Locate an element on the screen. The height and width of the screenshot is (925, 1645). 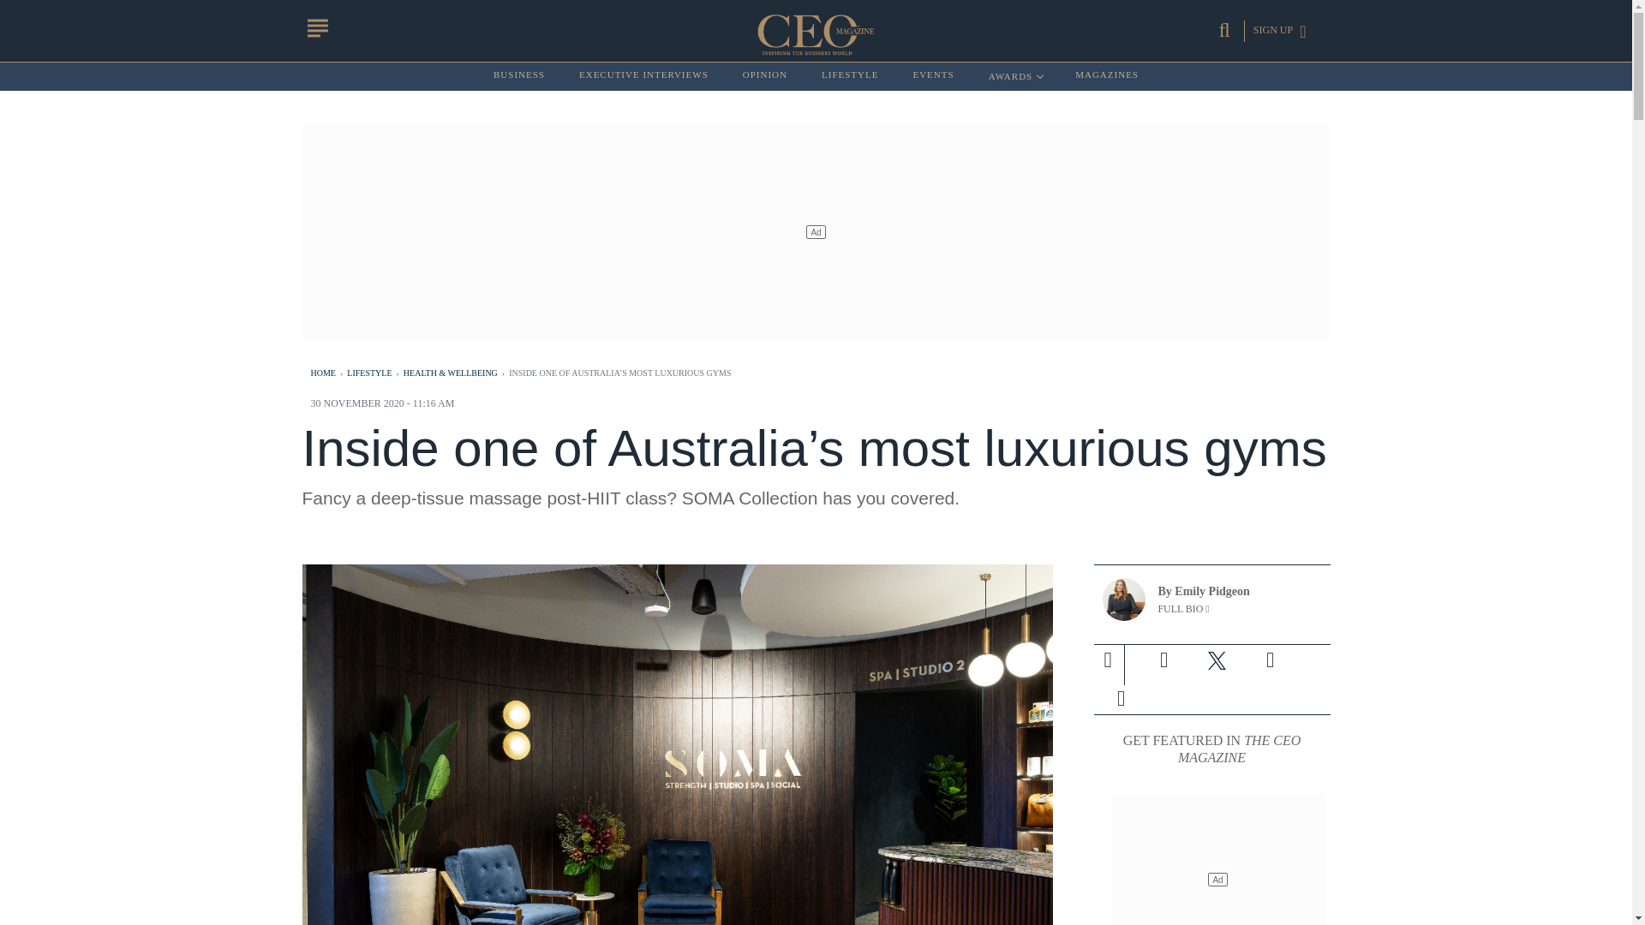
Opinion is located at coordinates (1014, 76).